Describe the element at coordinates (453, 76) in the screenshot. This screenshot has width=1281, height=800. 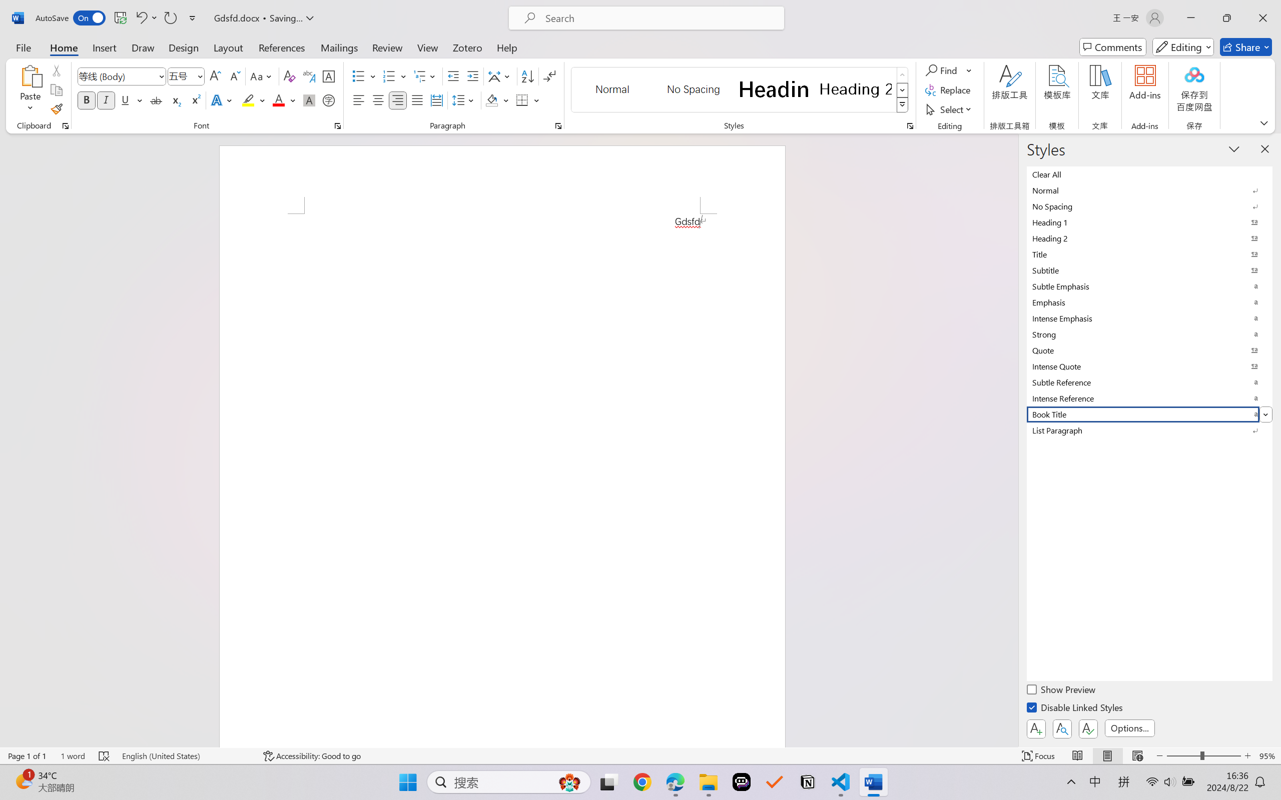
I see `Decrease Indent` at that location.